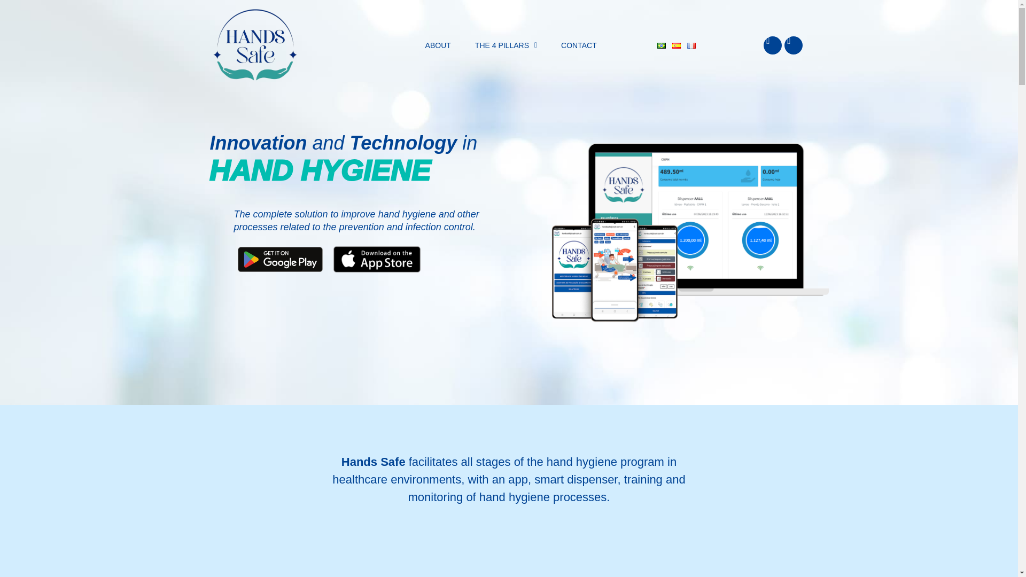 The image size is (1026, 577). Describe the element at coordinates (438, 45) in the screenshot. I see `ABOUT` at that location.